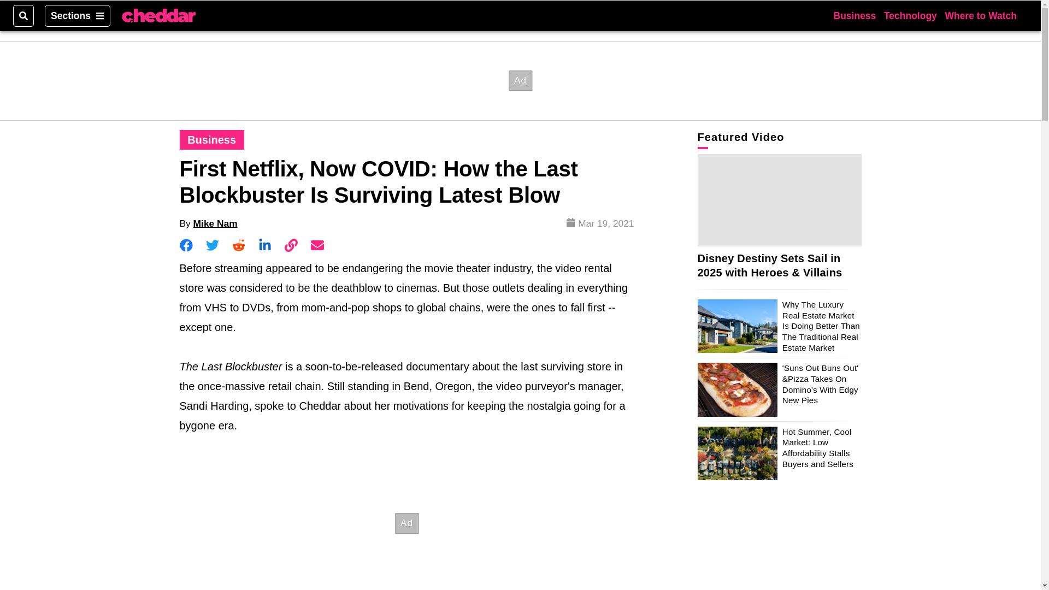  What do you see at coordinates (158, 16) in the screenshot?
I see `Cheddar Logo` at bounding box center [158, 16].